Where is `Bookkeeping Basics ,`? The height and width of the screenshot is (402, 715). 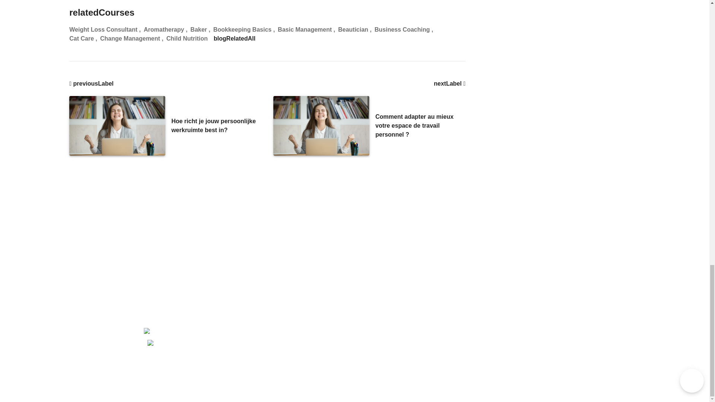
Bookkeeping Basics , is located at coordinates (245, 30).